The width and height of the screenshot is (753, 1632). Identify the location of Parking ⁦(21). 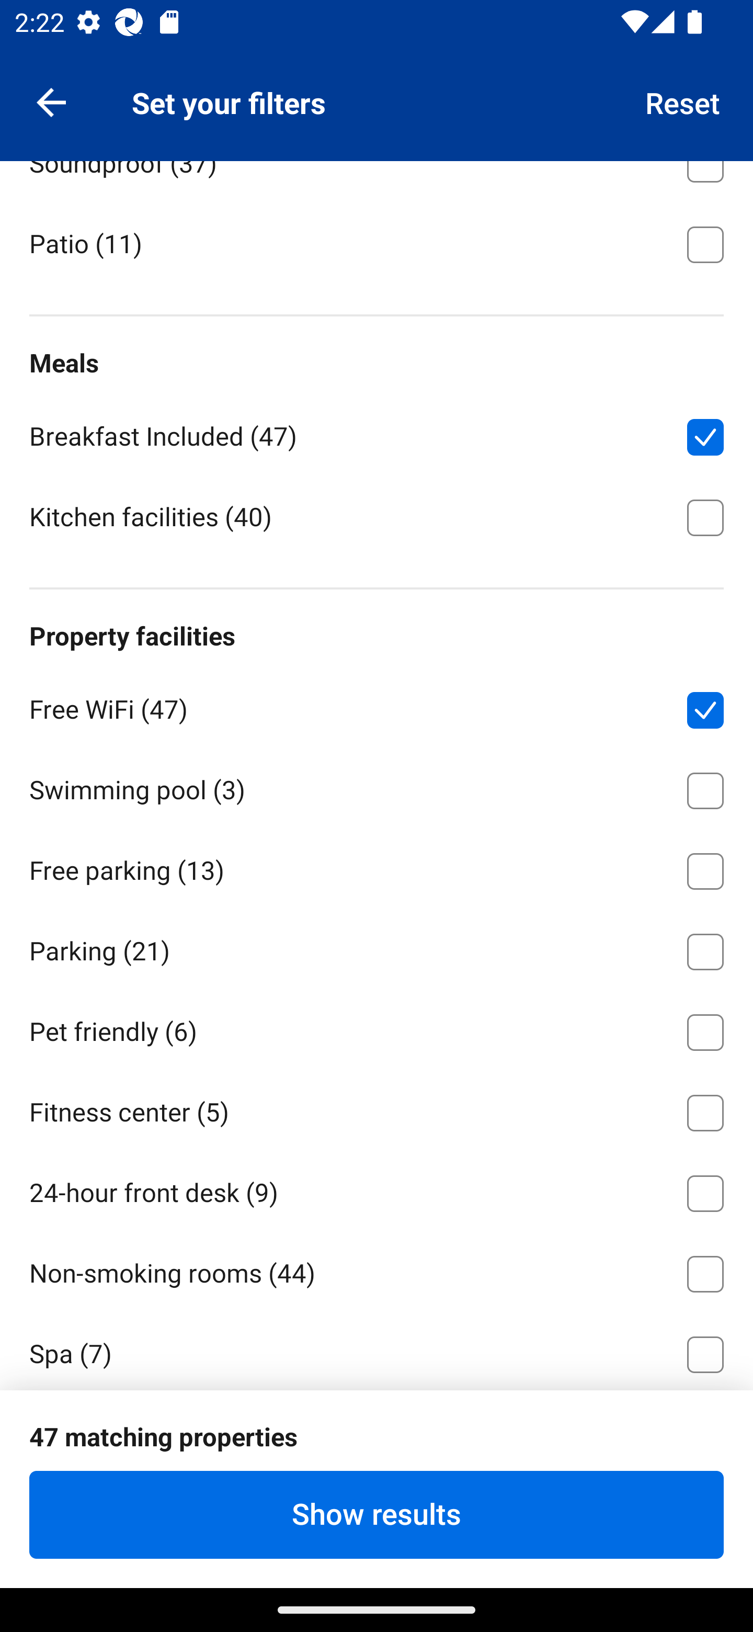
(376, 948).